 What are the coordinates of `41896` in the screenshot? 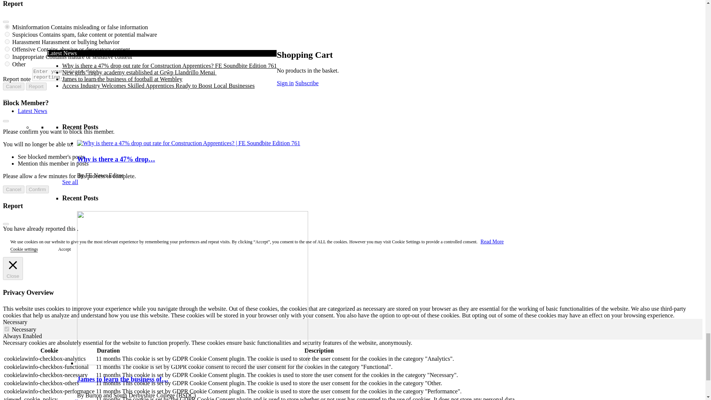 It's located at (7, 27).